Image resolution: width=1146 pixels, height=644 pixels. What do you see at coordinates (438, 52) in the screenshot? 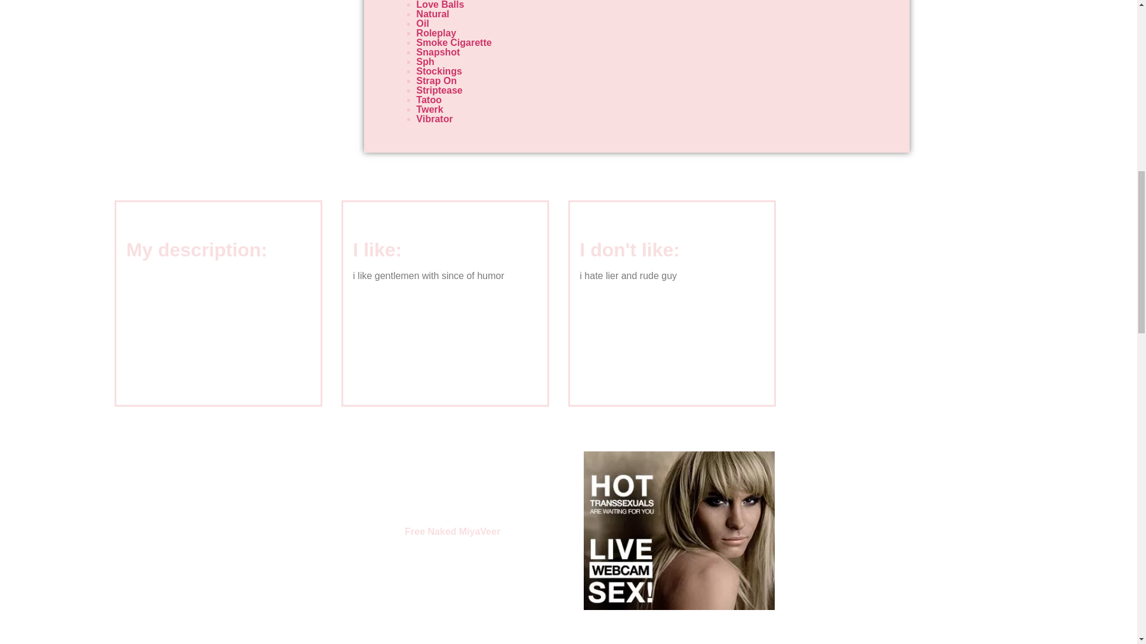
I see `Snapshot` at bounding box center [438, 52].